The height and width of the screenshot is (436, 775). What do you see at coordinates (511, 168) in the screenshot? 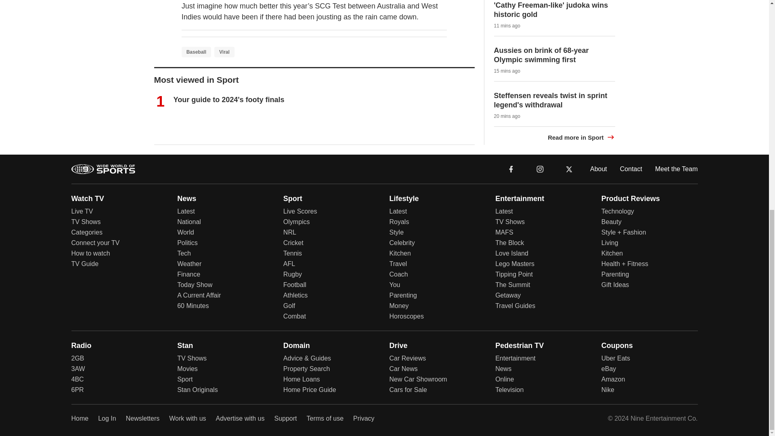
I see `facebook` at bounding box center [511, 168].